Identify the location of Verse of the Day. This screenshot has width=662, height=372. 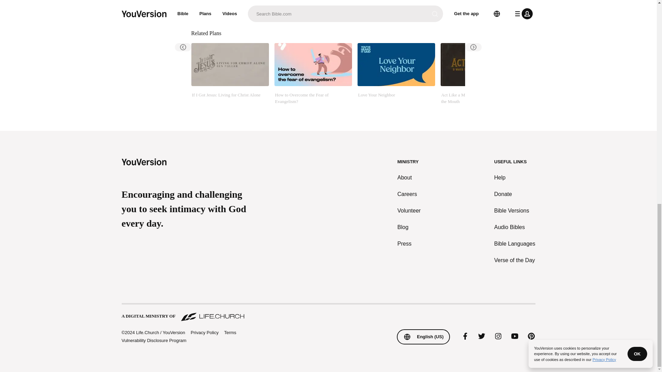
(514, 260).